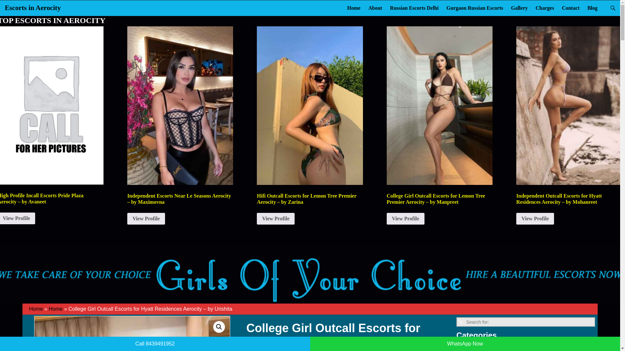 The width and height of the screenshot is (625, 351). Describe the element at coordinates (545, 8) in the screenshot. I see `Charges` at that location.